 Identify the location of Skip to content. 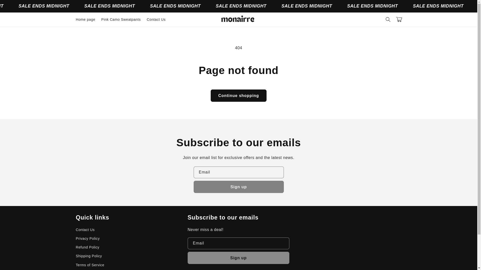
(15, 6).